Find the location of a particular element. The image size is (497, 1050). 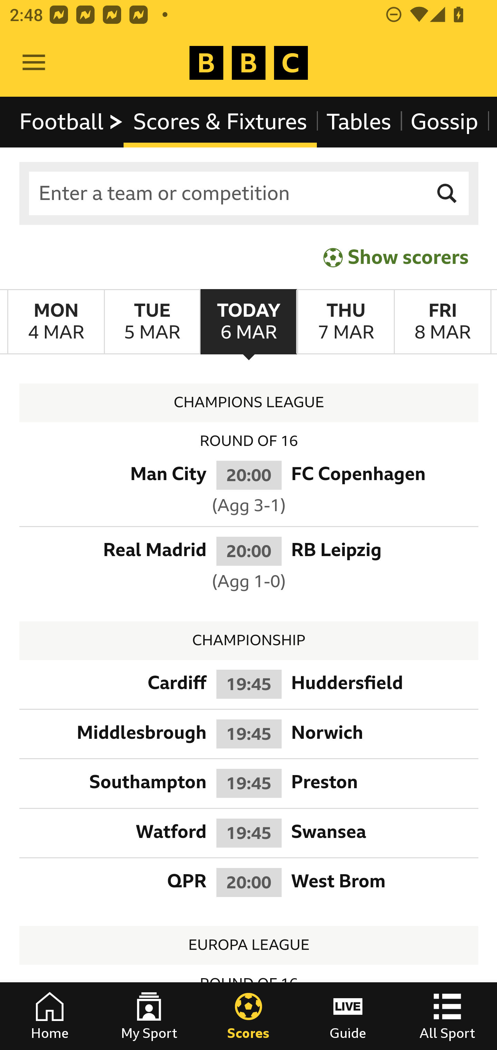

Home is located at coordinates (50, 1016).